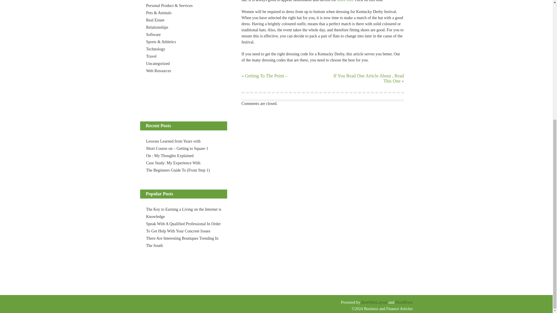 This screenshot has width=557, height=313. Describe the element at coordinates (170, 156) in the screenshot. I see `On : My Thoughts Explained` at that location.